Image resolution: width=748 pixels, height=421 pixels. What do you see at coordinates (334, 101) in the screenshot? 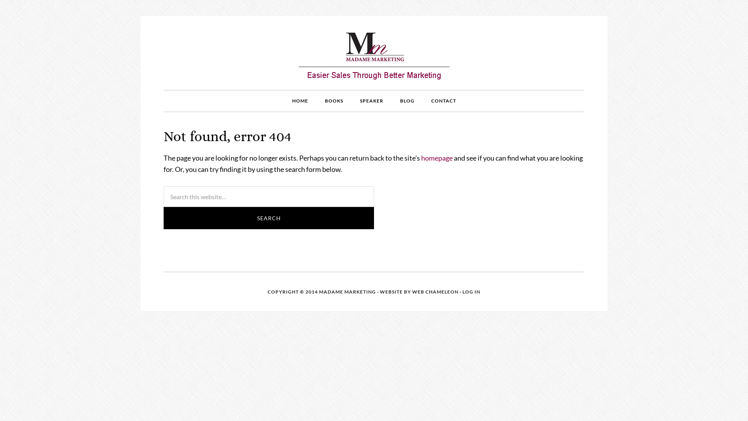
I see `BOOKS` at bounding box center [334, 101].